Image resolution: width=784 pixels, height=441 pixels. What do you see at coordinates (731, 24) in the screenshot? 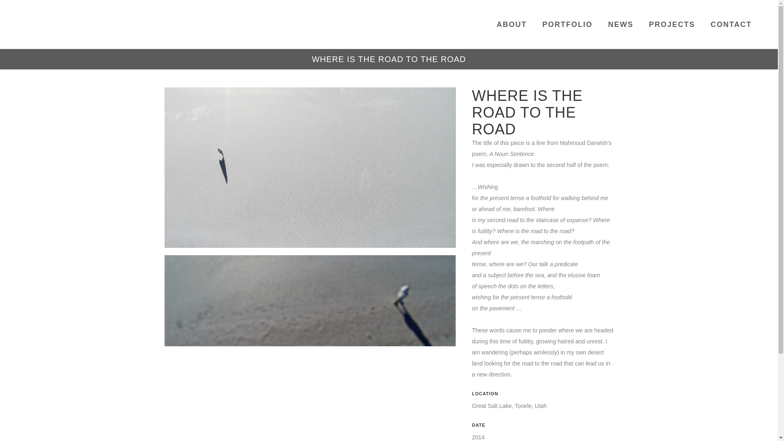
I see `CONTACT` at bounding box center [731, 24].